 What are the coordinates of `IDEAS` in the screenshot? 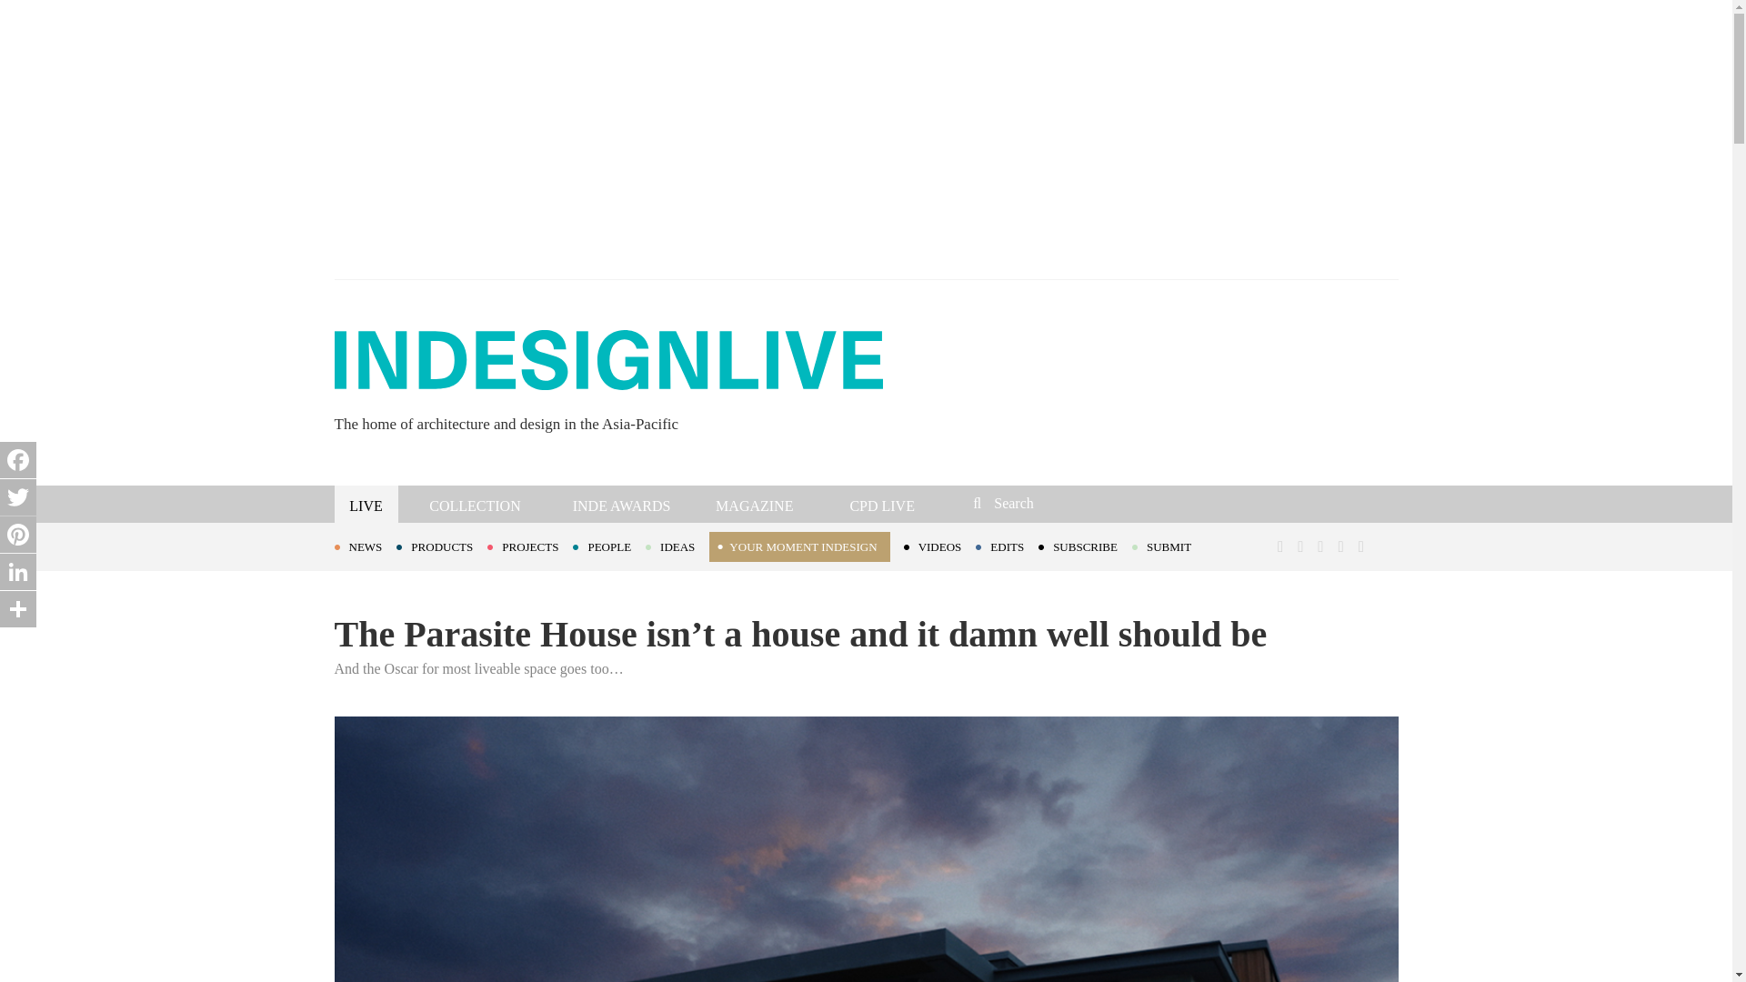 It's located at (677, 546).